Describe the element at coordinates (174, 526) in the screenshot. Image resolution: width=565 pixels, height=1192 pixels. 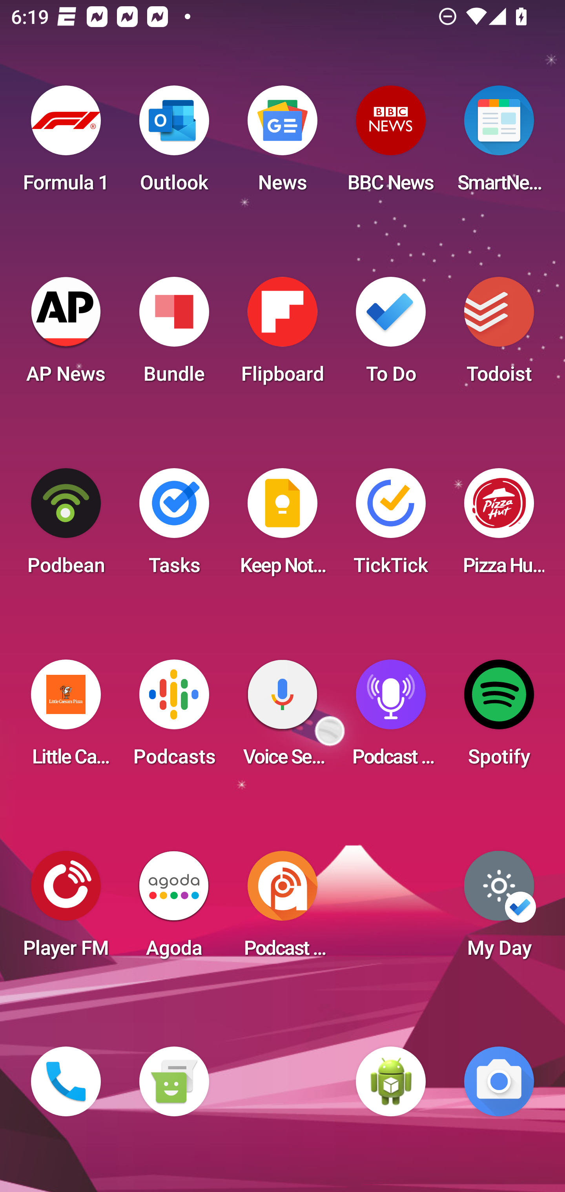
I see `Tasks` at that location.